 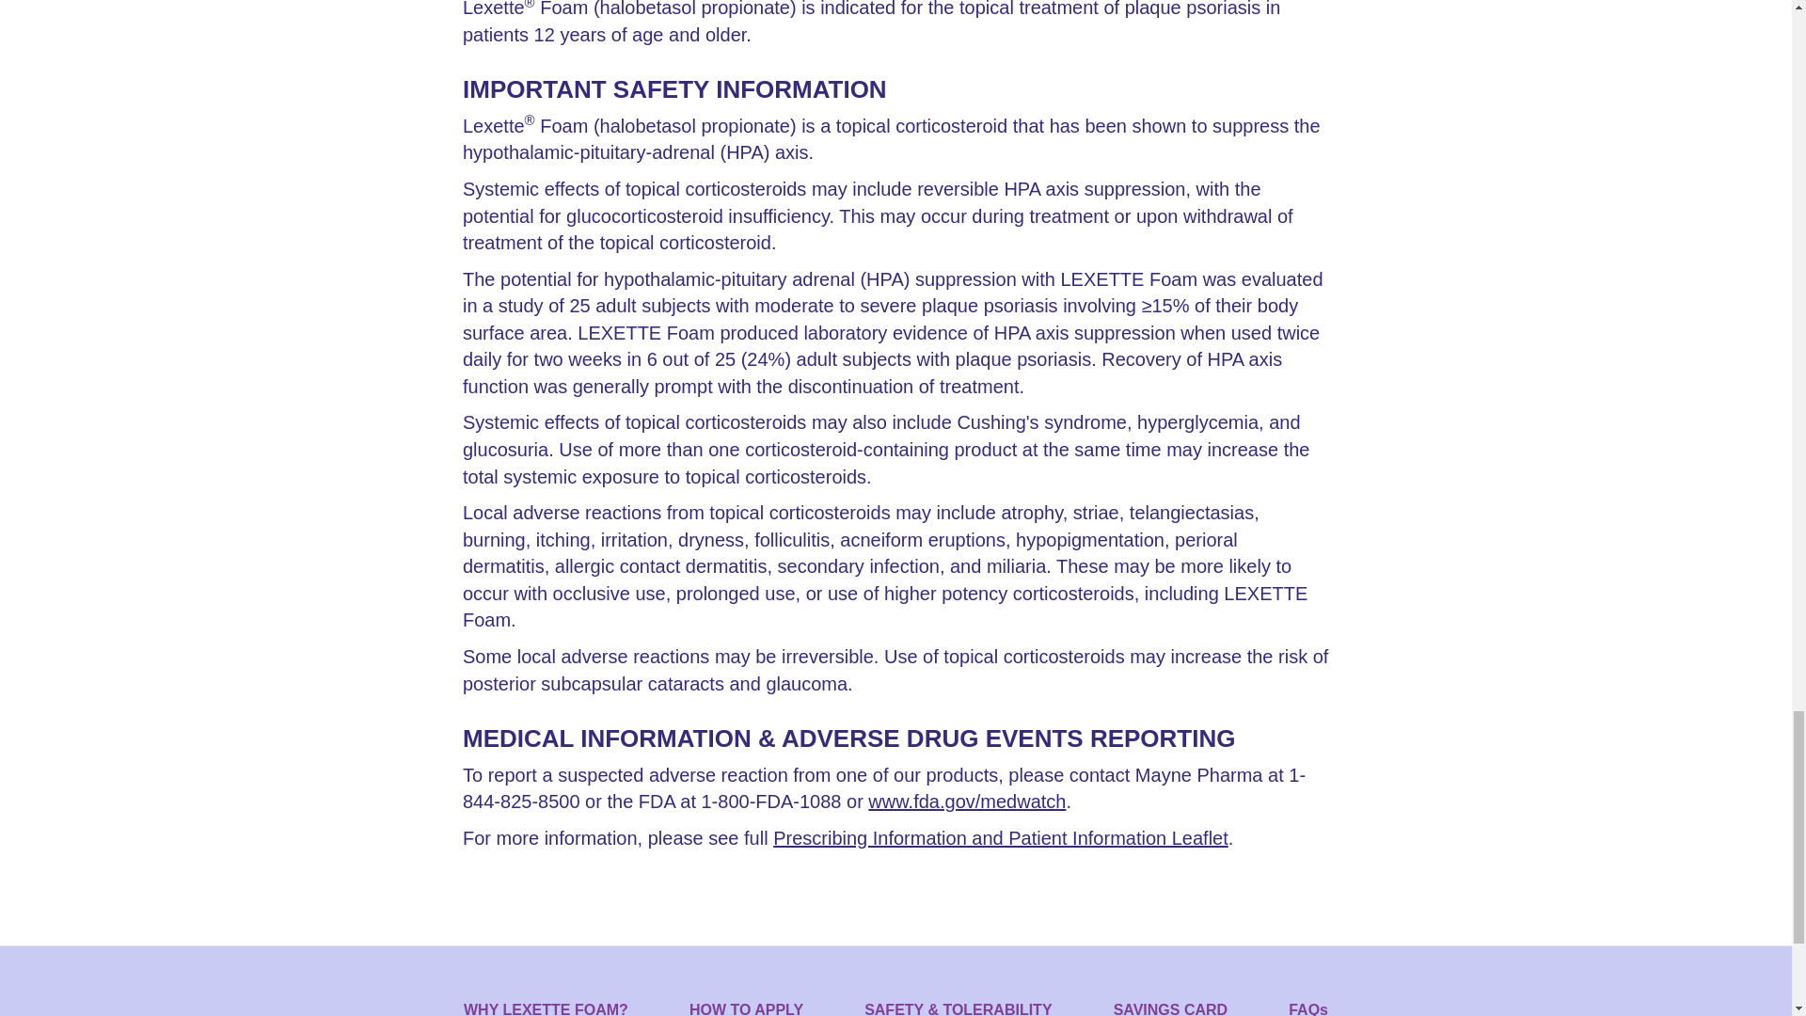 What do you see at coordinates (1170, 1008) in the screenshot?
I see `SAVINGS CARD` at bounding box center [1170, 1008].